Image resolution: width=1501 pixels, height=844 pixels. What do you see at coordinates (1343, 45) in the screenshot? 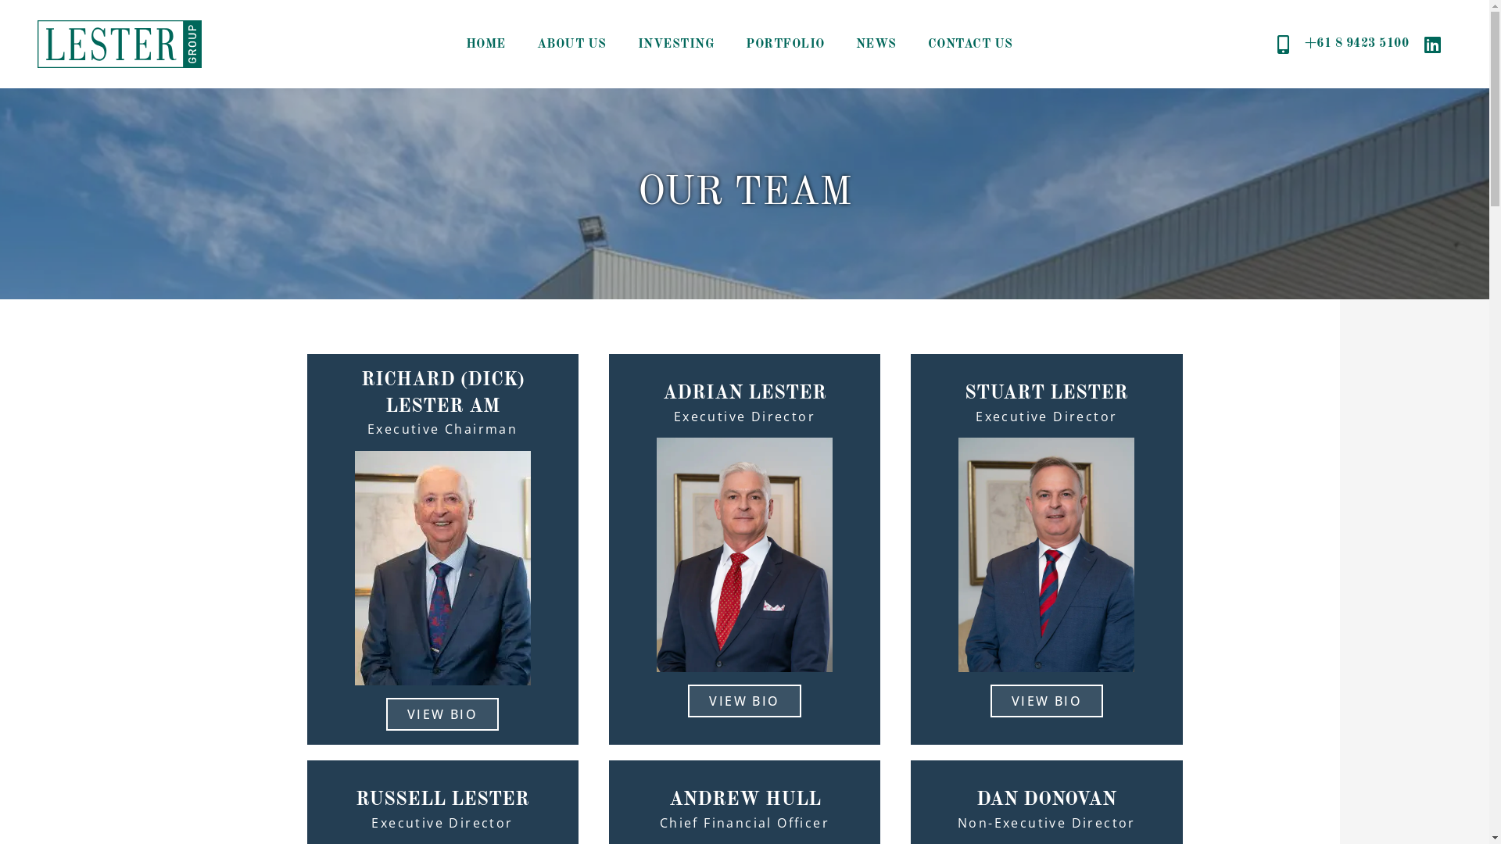
I see `+61 8 9423 5100` at bounding box center [1343, 45].